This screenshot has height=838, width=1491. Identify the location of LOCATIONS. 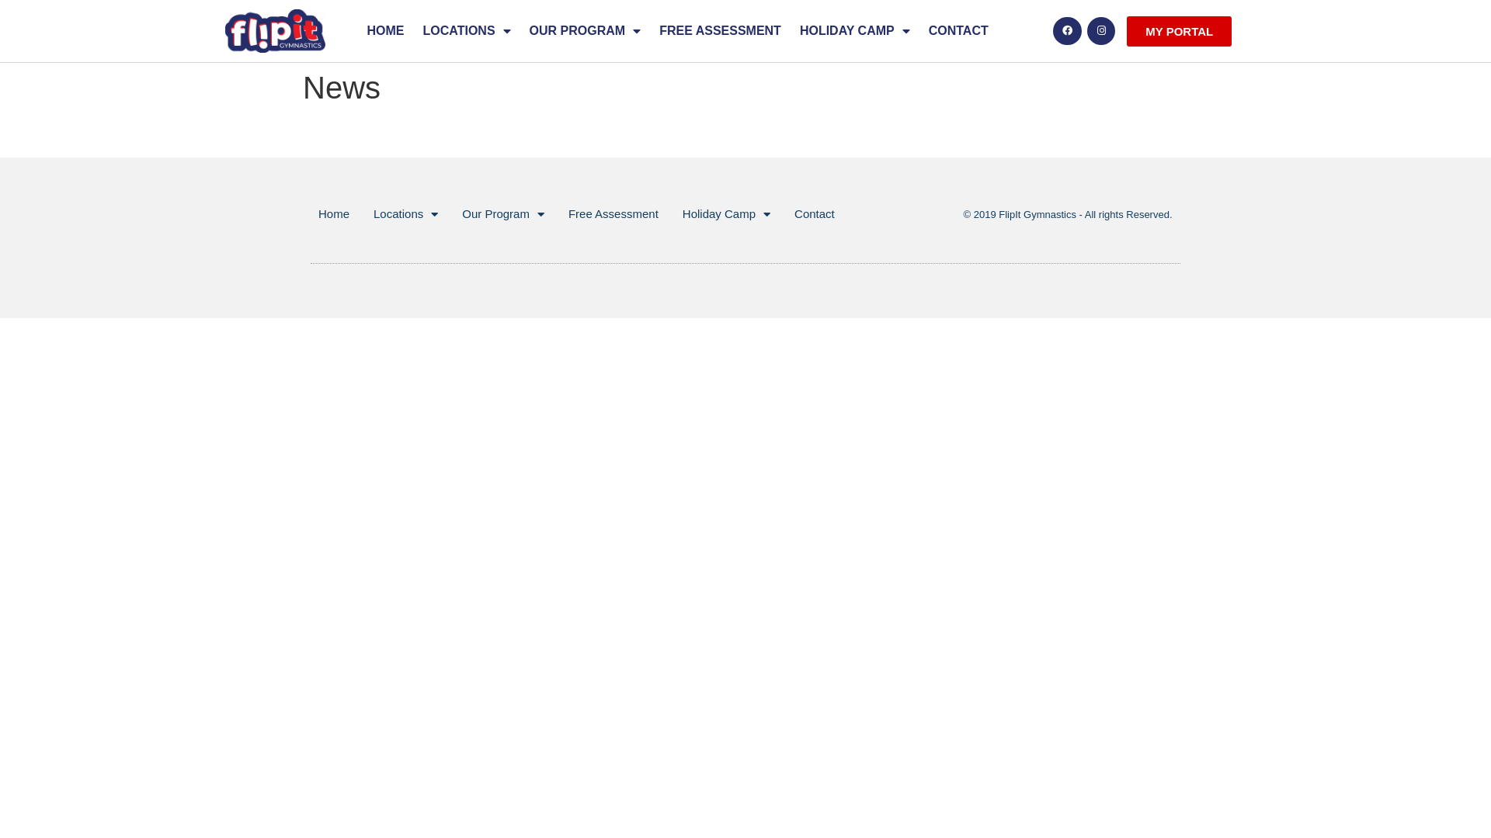
(467, 31).